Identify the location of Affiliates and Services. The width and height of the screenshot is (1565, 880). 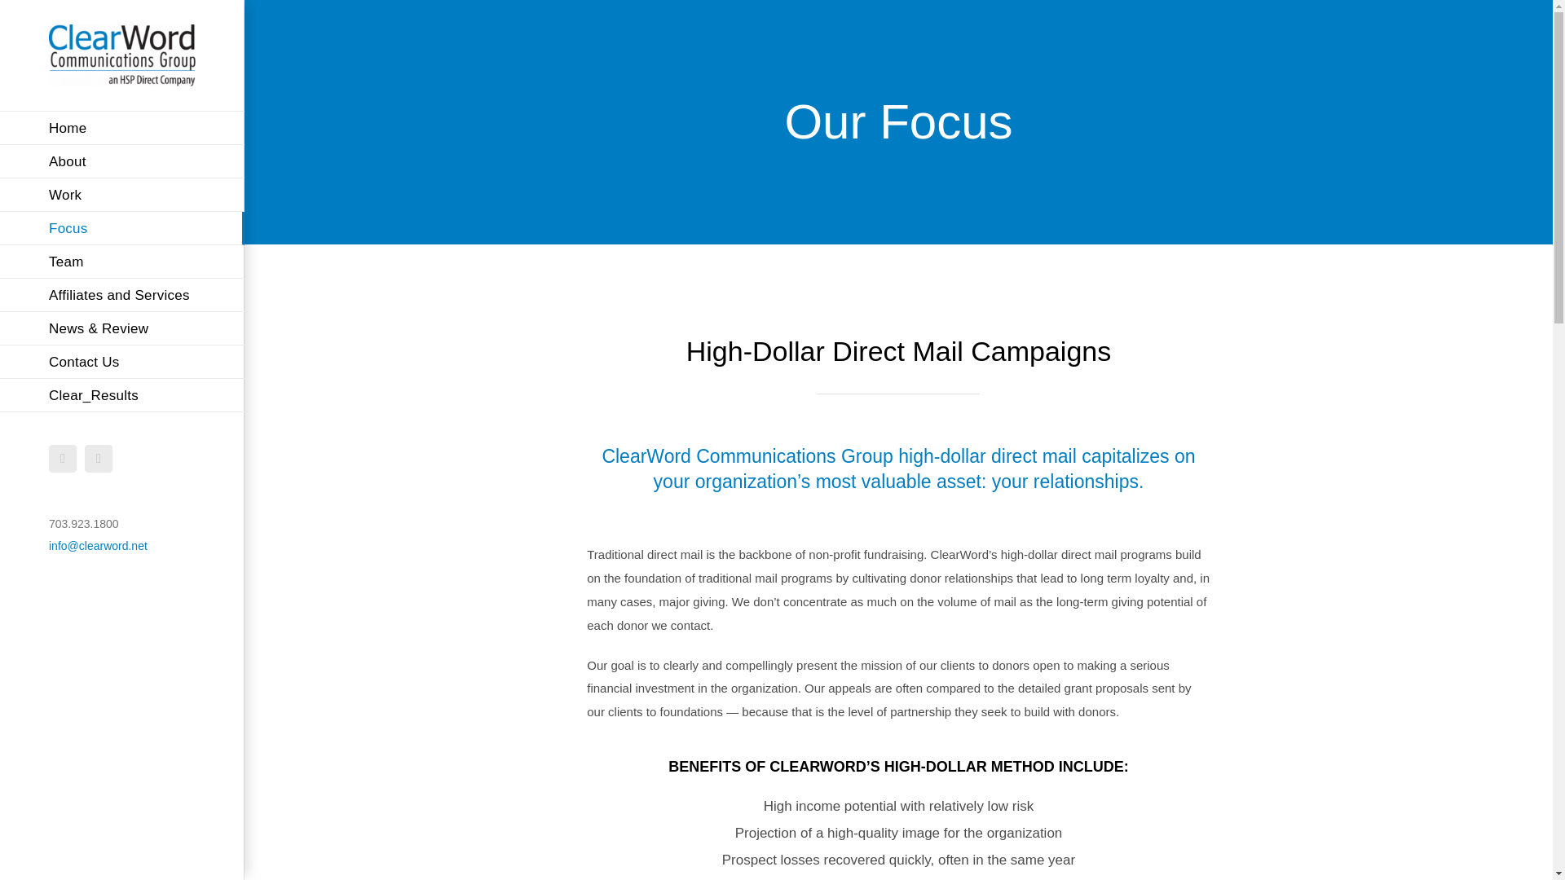
(122, 295).